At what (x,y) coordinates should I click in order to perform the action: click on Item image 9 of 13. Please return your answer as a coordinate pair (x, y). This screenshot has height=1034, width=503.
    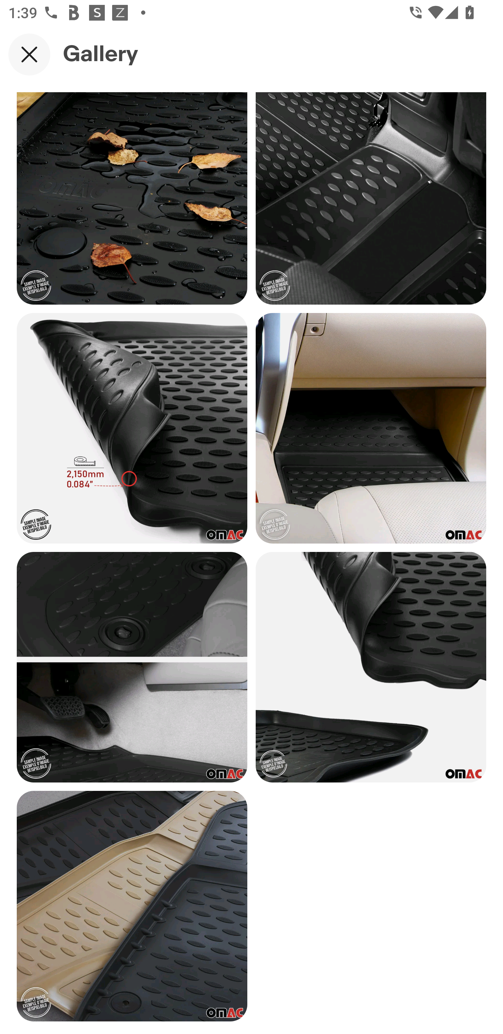
    Looking at the image, I should click on (132, 428).